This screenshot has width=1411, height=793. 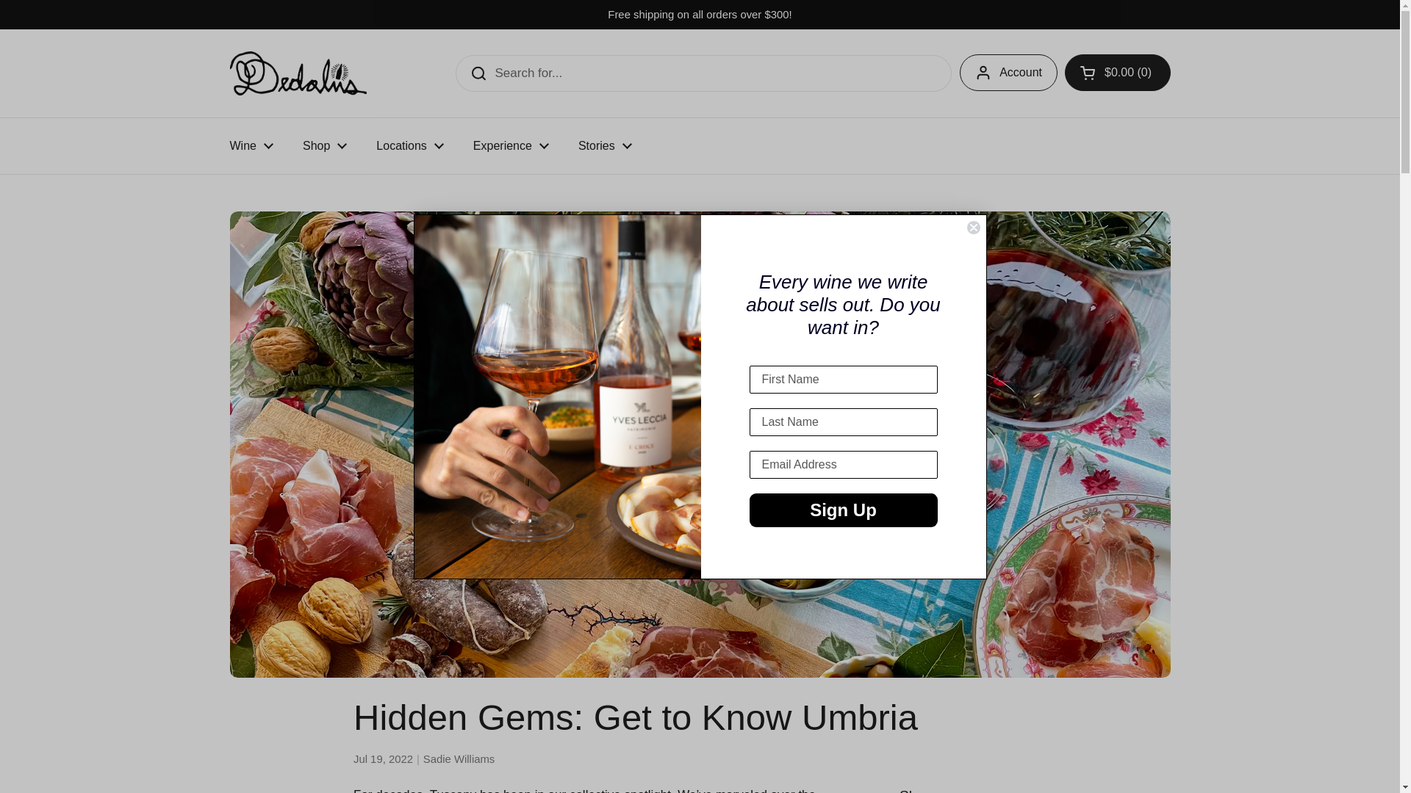 I want to click on Wine, so click(x=251, y=146).